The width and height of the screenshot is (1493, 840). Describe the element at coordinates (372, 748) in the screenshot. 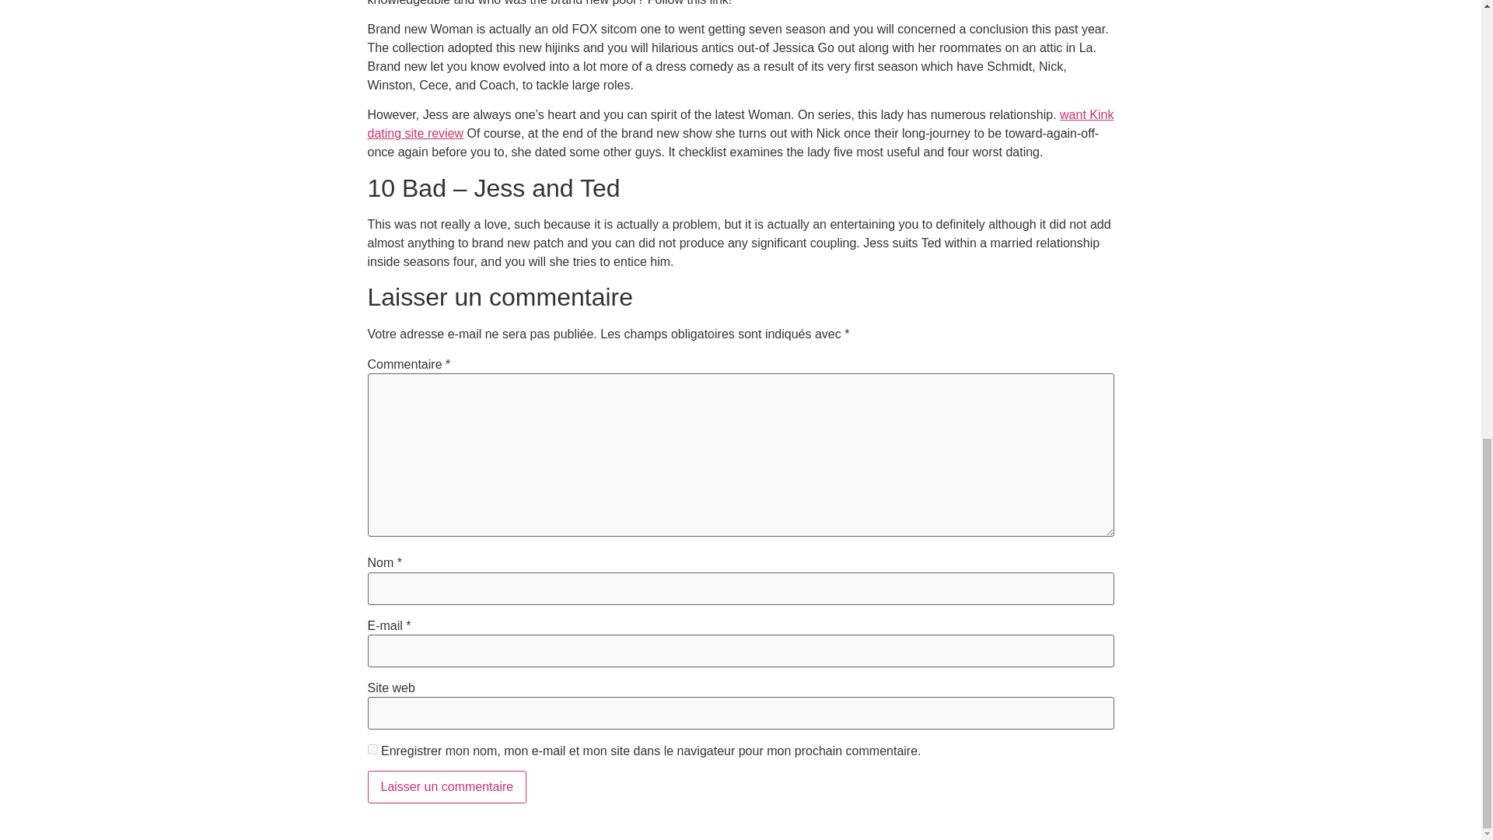

I see `yes` at that location.